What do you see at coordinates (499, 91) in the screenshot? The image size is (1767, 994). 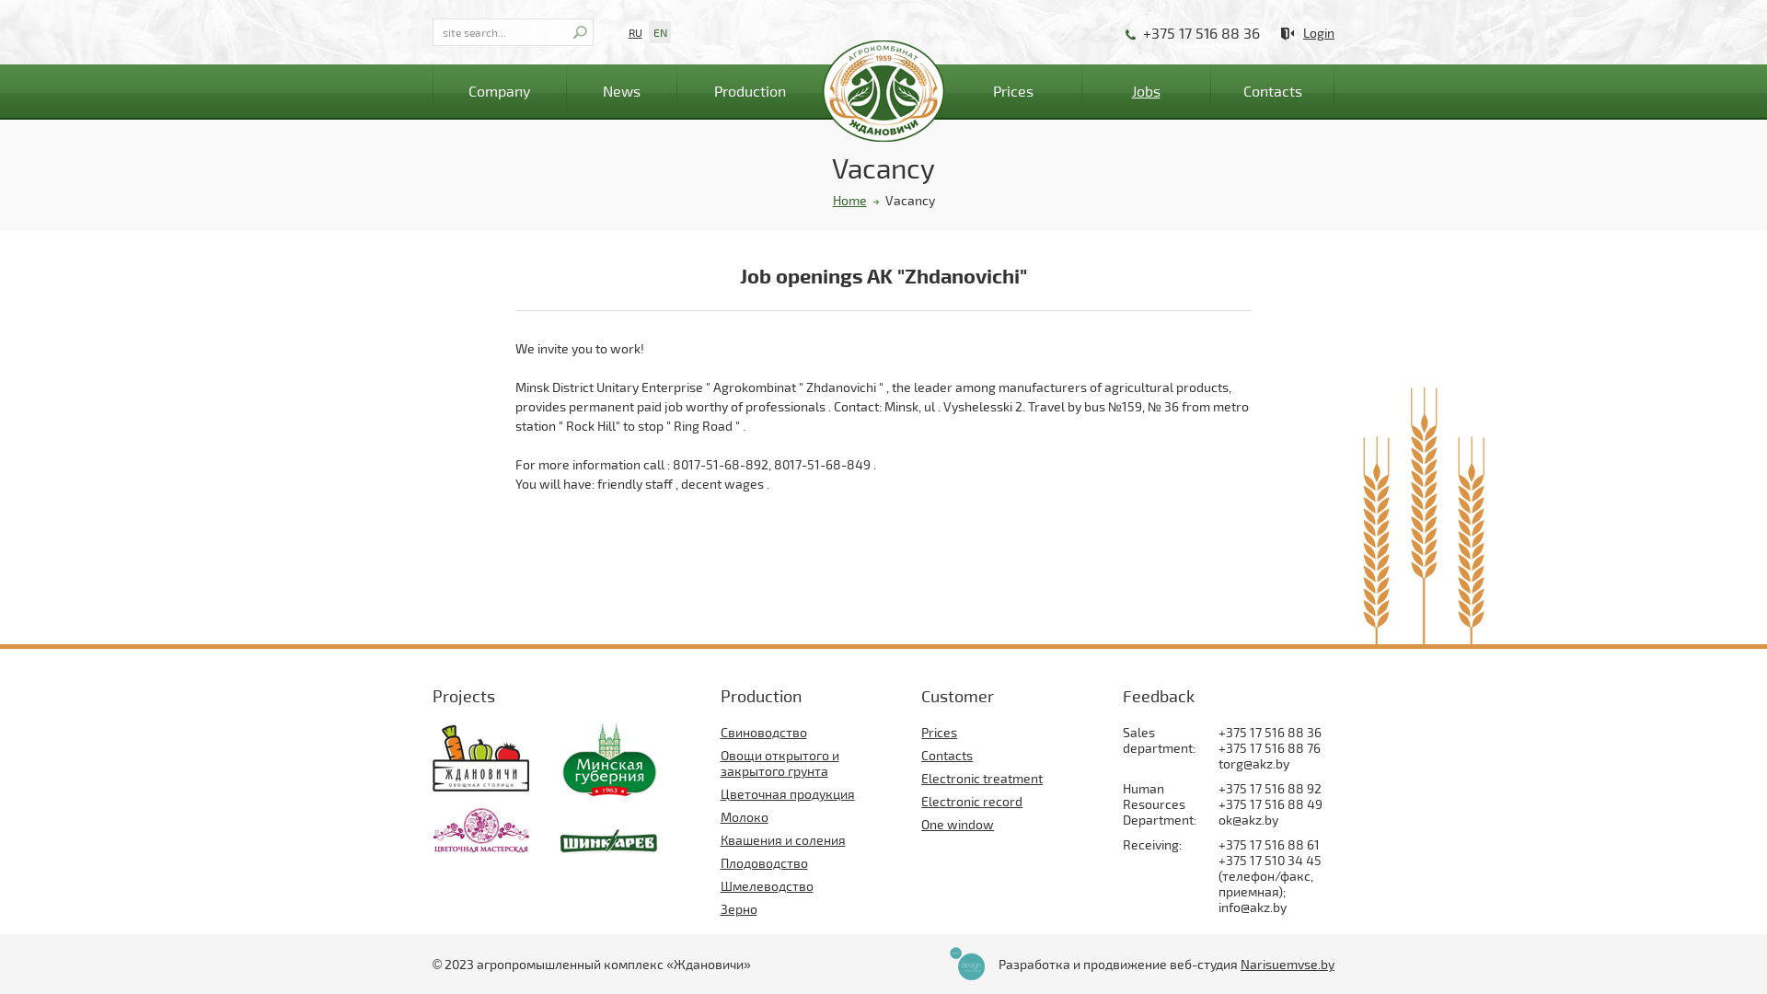 I see `Company` at bounding box center [499, 91].